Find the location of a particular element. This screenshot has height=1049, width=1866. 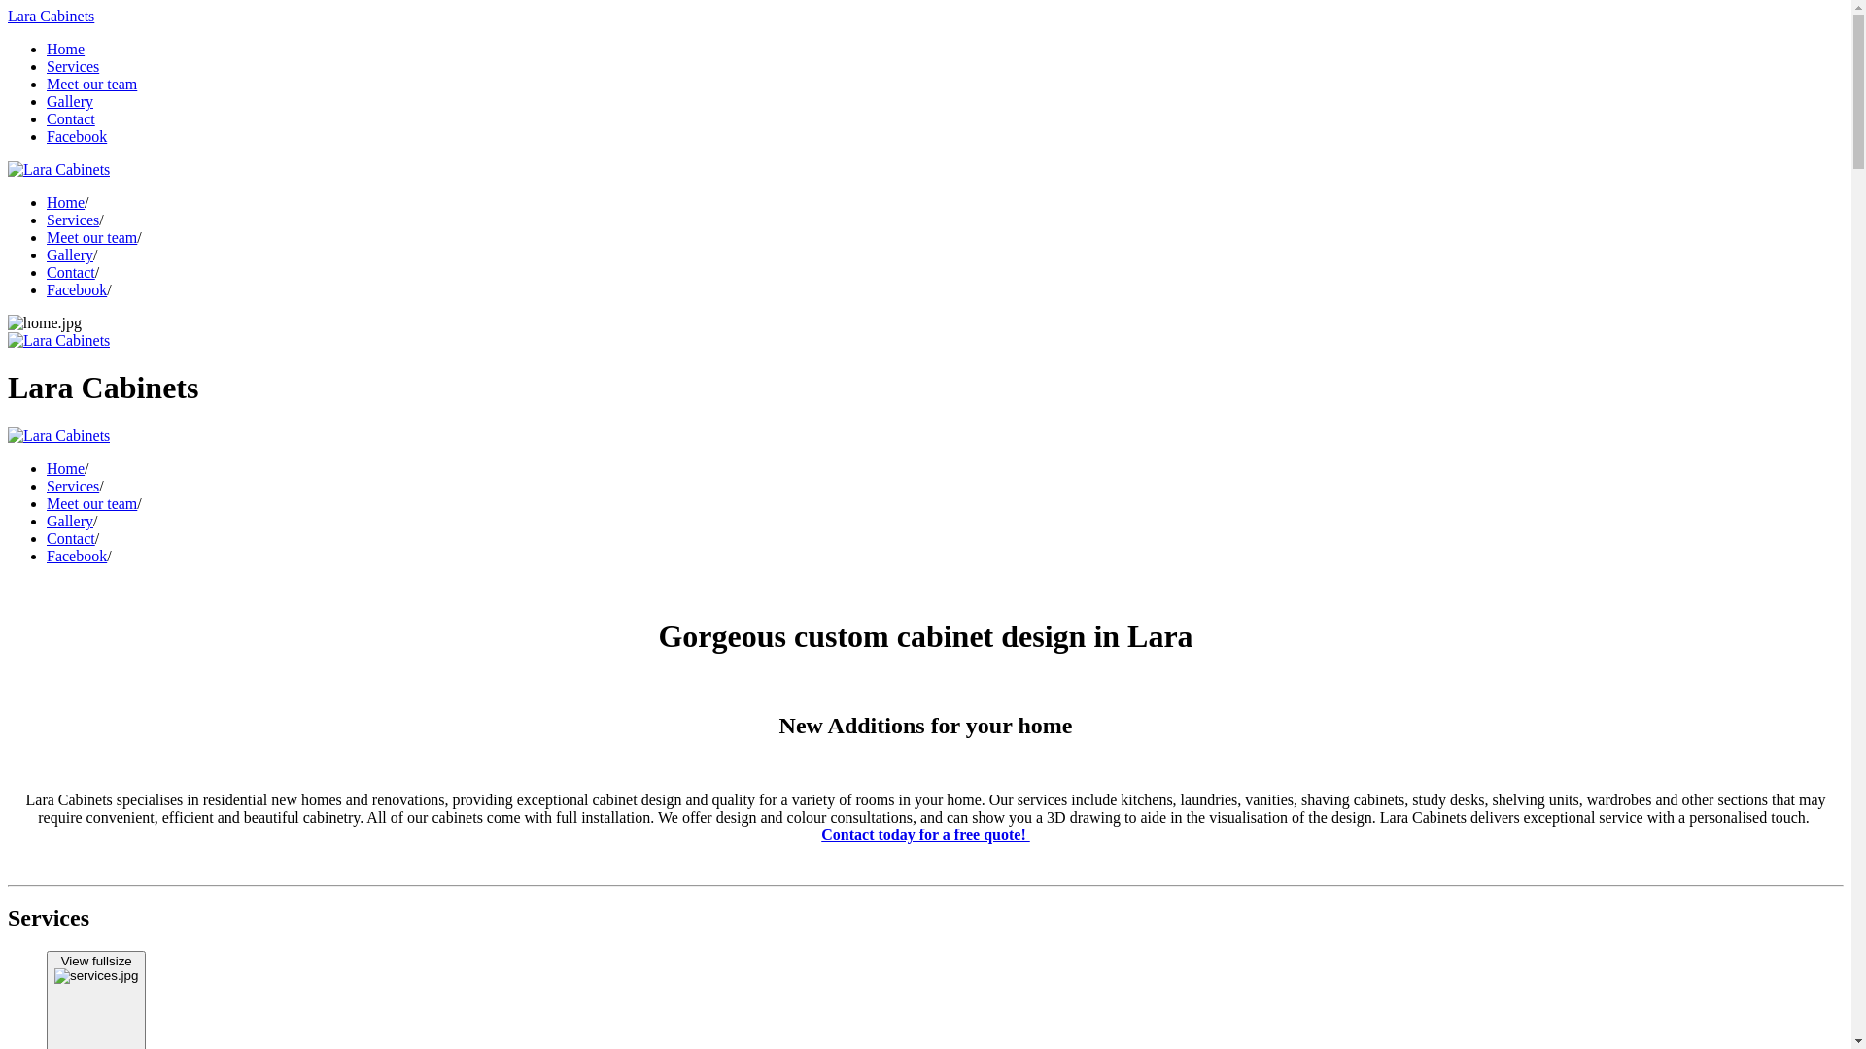

Gallery is located at coordinates (70, 254).